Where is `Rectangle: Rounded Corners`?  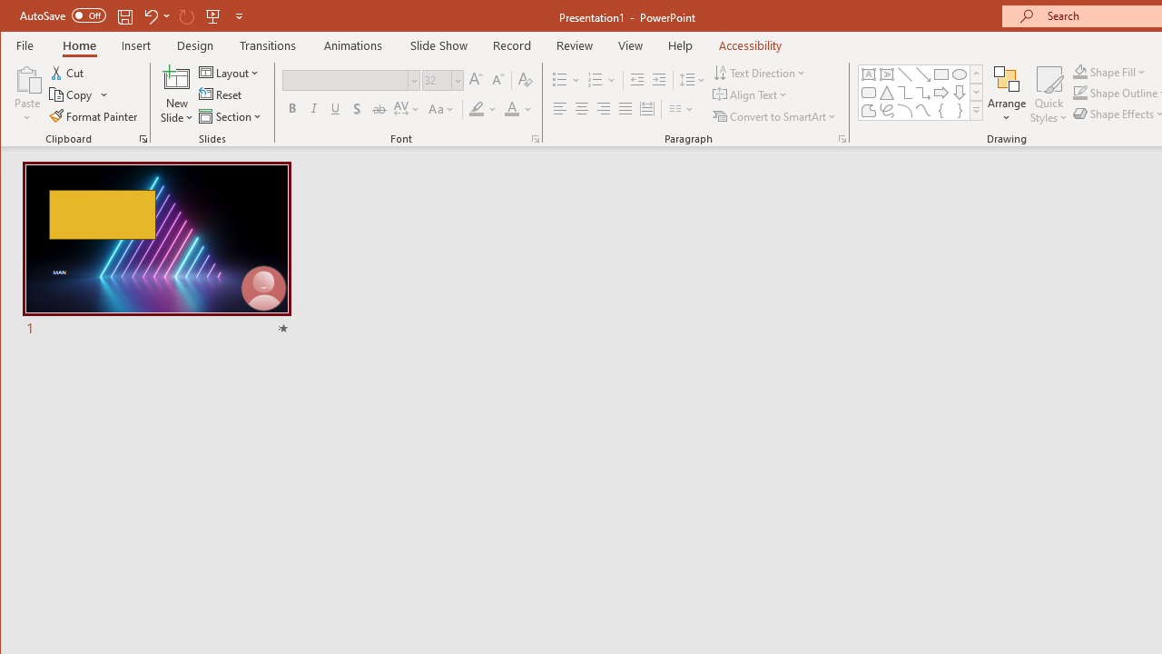
Rectangle: Rounded Corners is located at coordinates (868, 93).